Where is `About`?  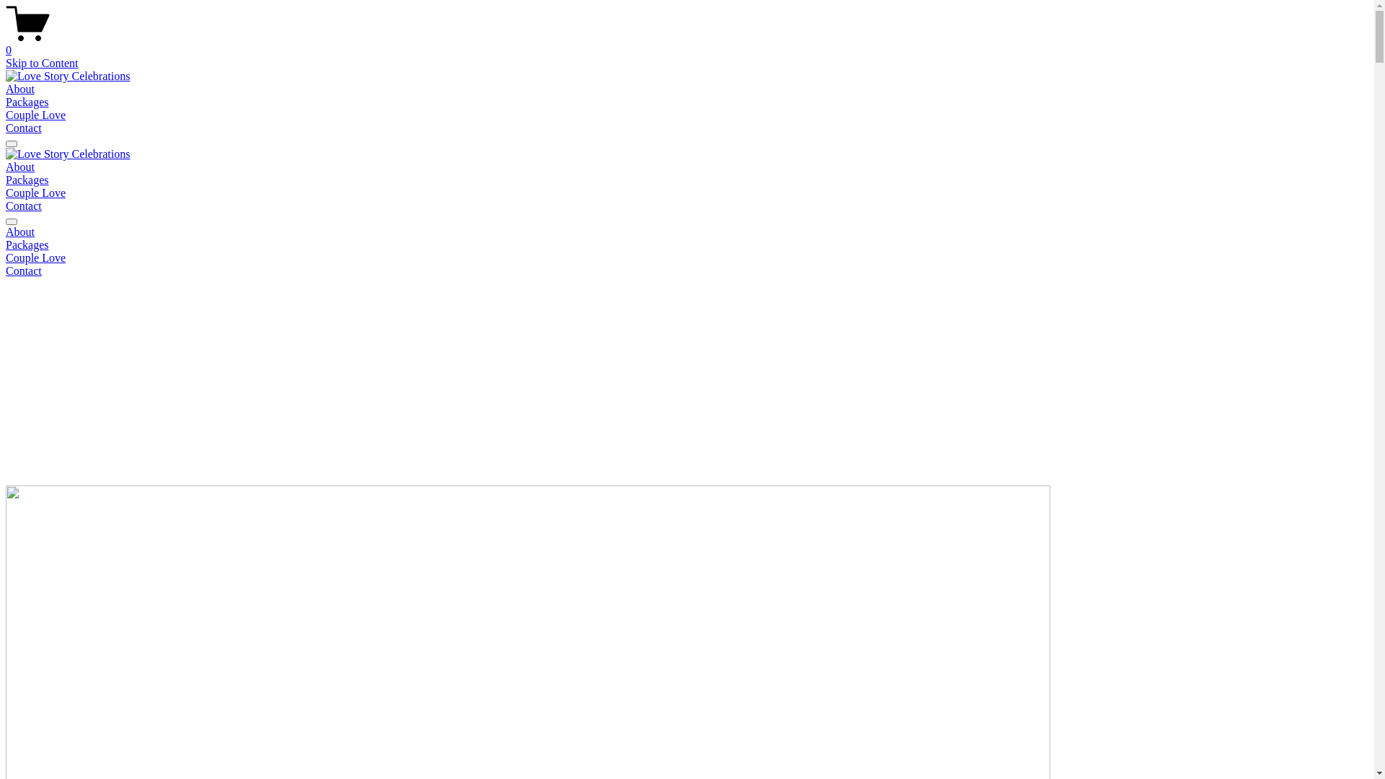 About is located at coordinates (20, 167).